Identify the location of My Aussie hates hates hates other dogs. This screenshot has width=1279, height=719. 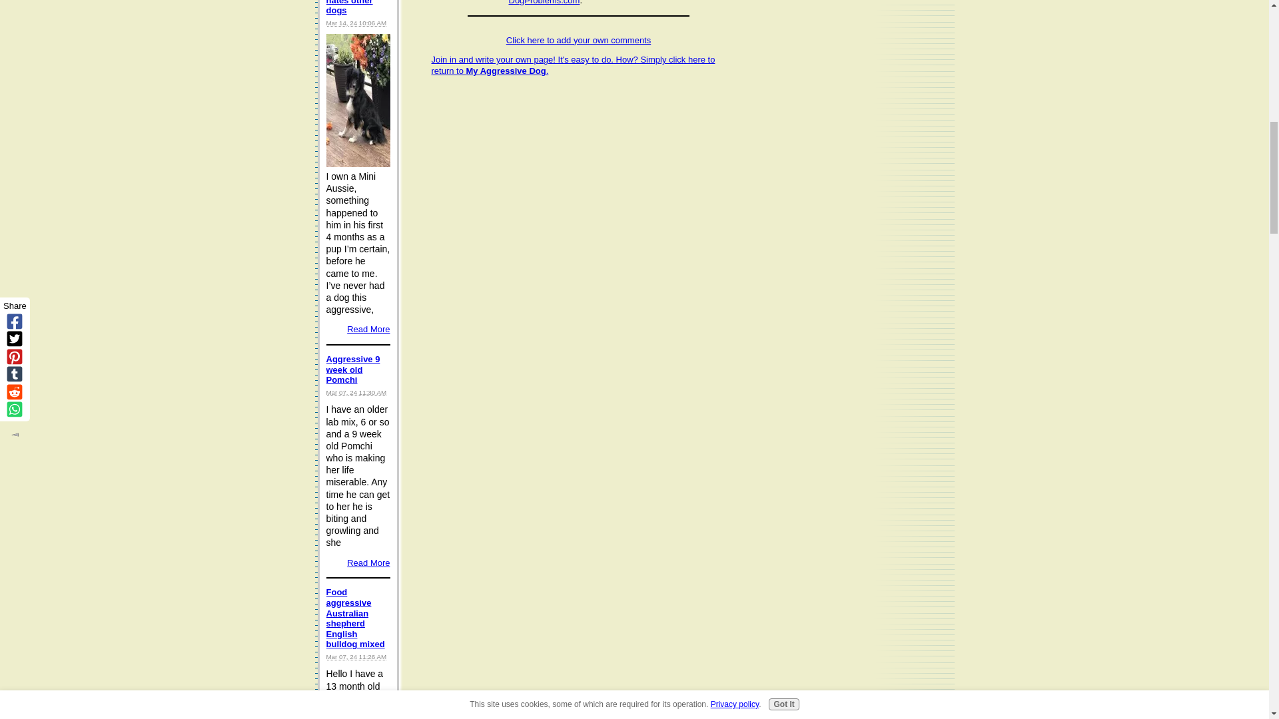
(350, 8).